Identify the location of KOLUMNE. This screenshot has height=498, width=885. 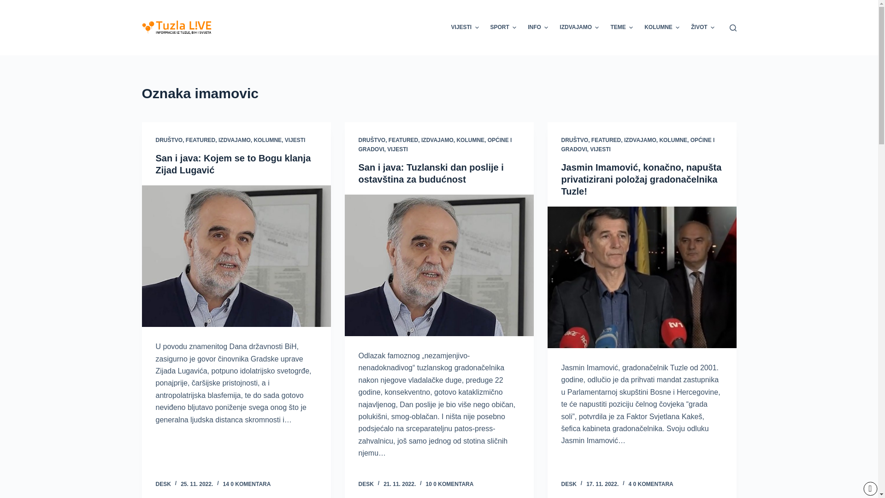
(662, 28).